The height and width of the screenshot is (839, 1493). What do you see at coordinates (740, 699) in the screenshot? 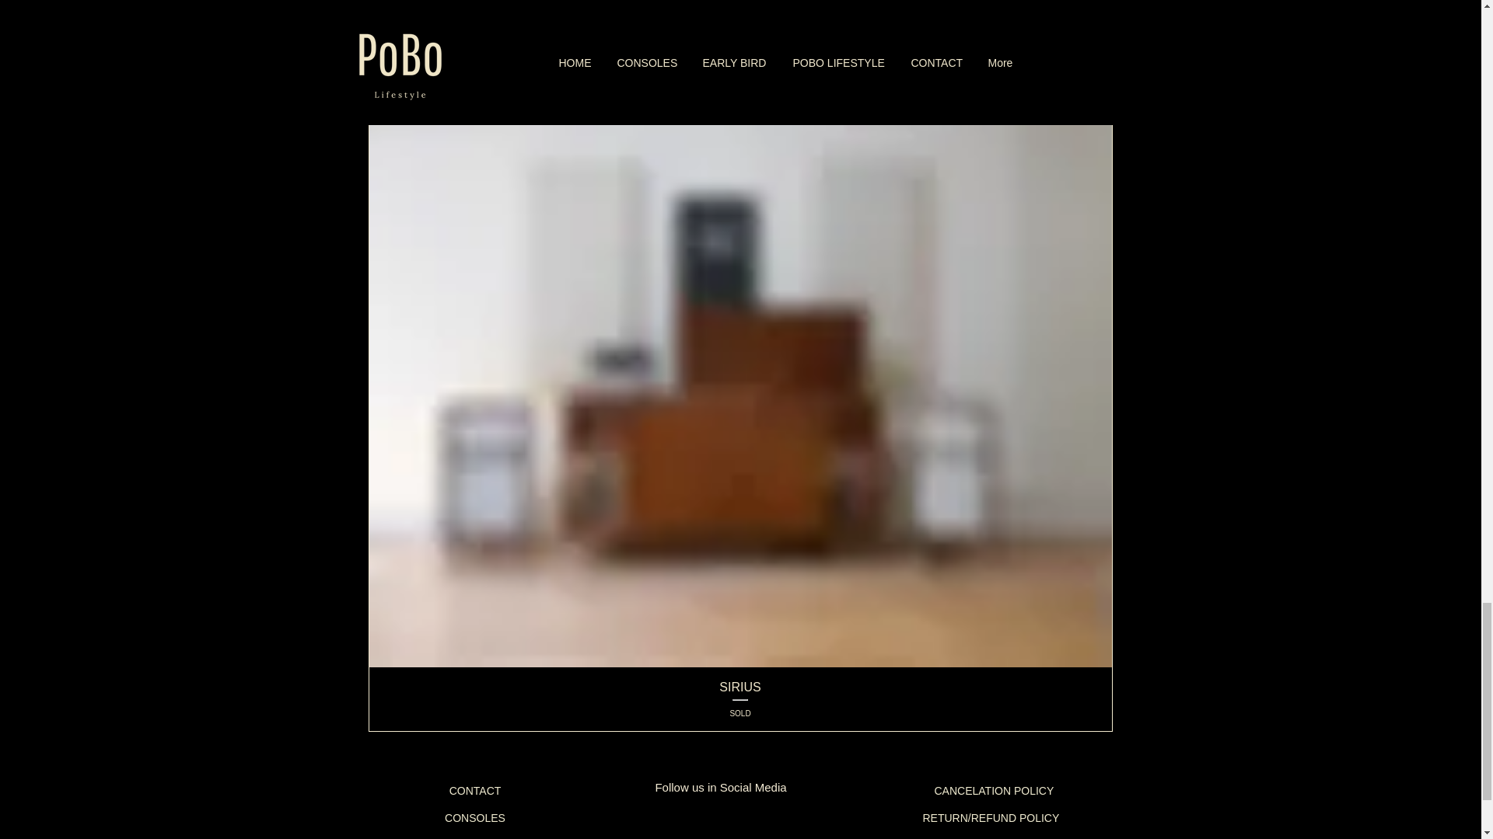
I see `CONTACT` at bounding box center [740, 699].